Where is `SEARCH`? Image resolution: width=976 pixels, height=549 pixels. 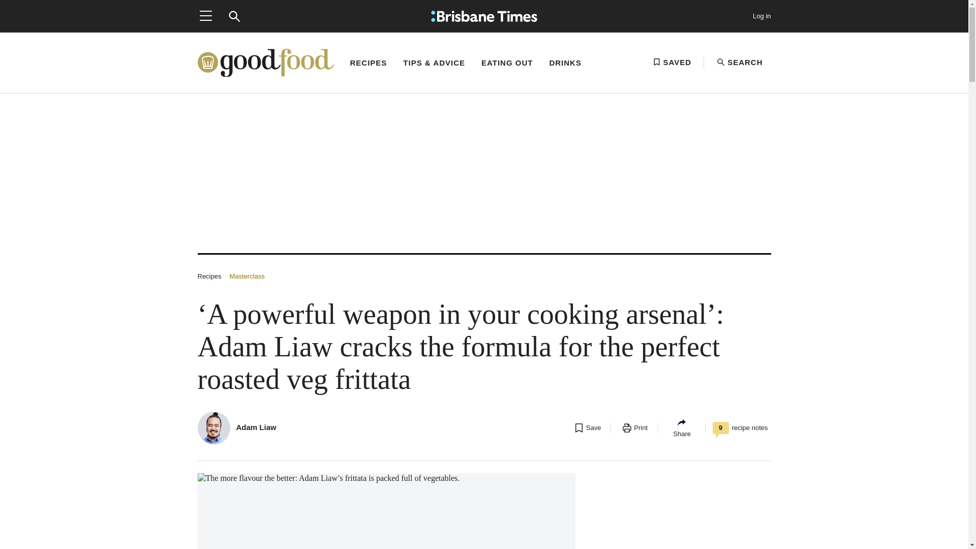
SEARCH is located at coordinates (739, 63).